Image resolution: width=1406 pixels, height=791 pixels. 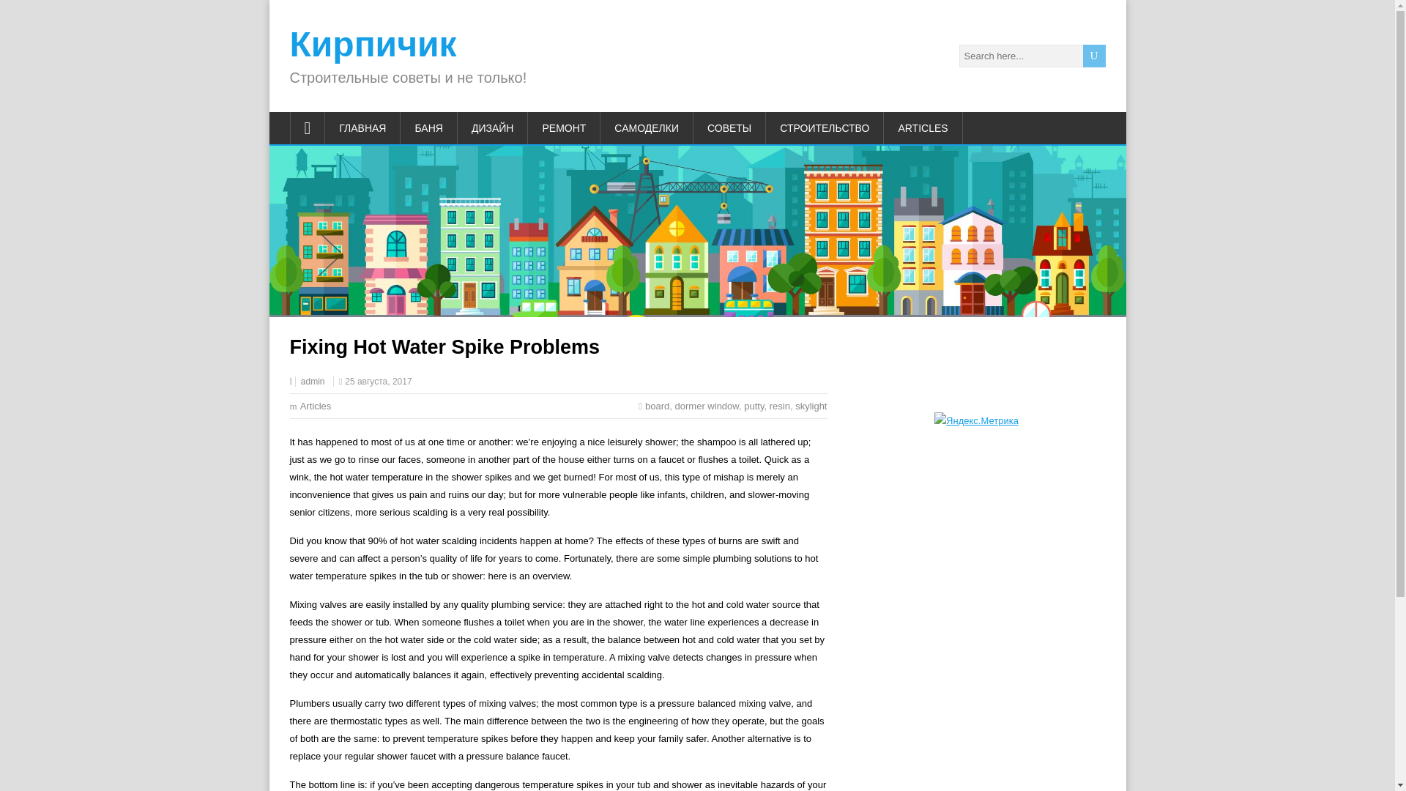 What do you see at coordinates (707, 406) in the screenshot?
I see `dormer window` at bounding box center [707, 406].